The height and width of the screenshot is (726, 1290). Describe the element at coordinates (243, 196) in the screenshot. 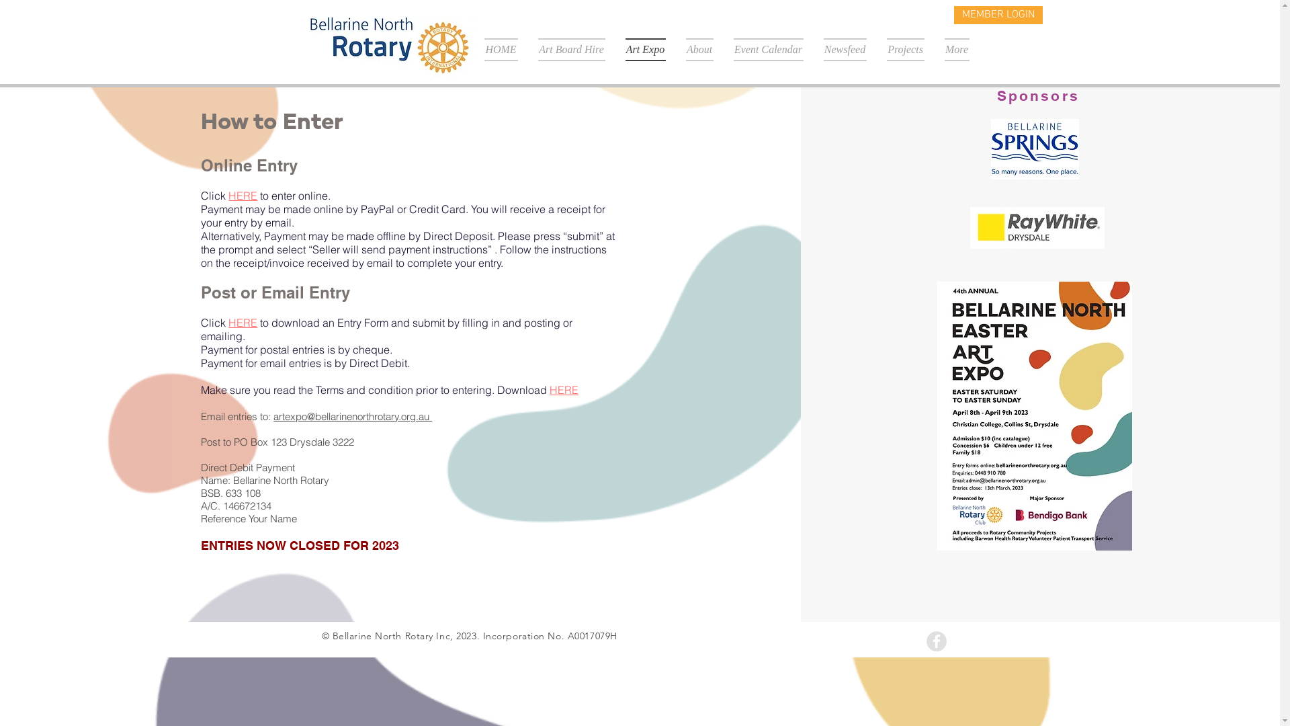

I see `HERE` at that location.